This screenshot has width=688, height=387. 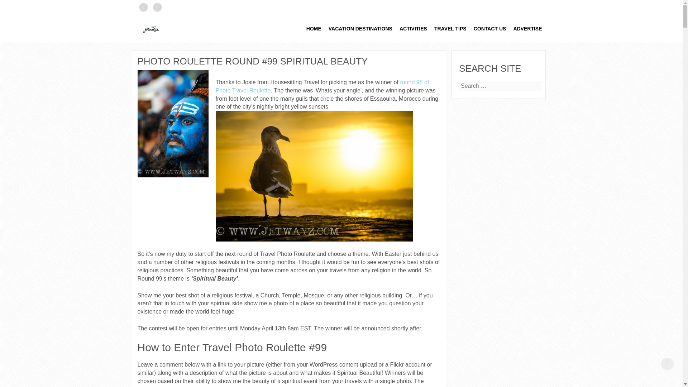 I want to click on TRAVEL TIPS, so click(x=450, y=28).